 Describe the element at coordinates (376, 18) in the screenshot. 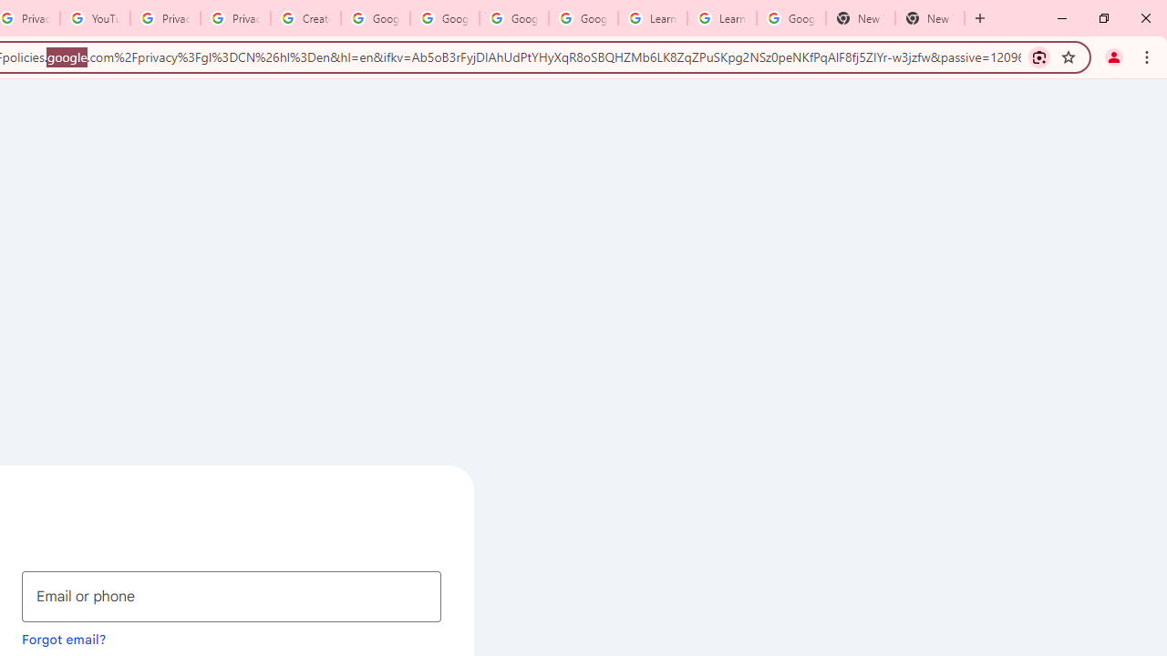

I see `Google Account Help` at that location.